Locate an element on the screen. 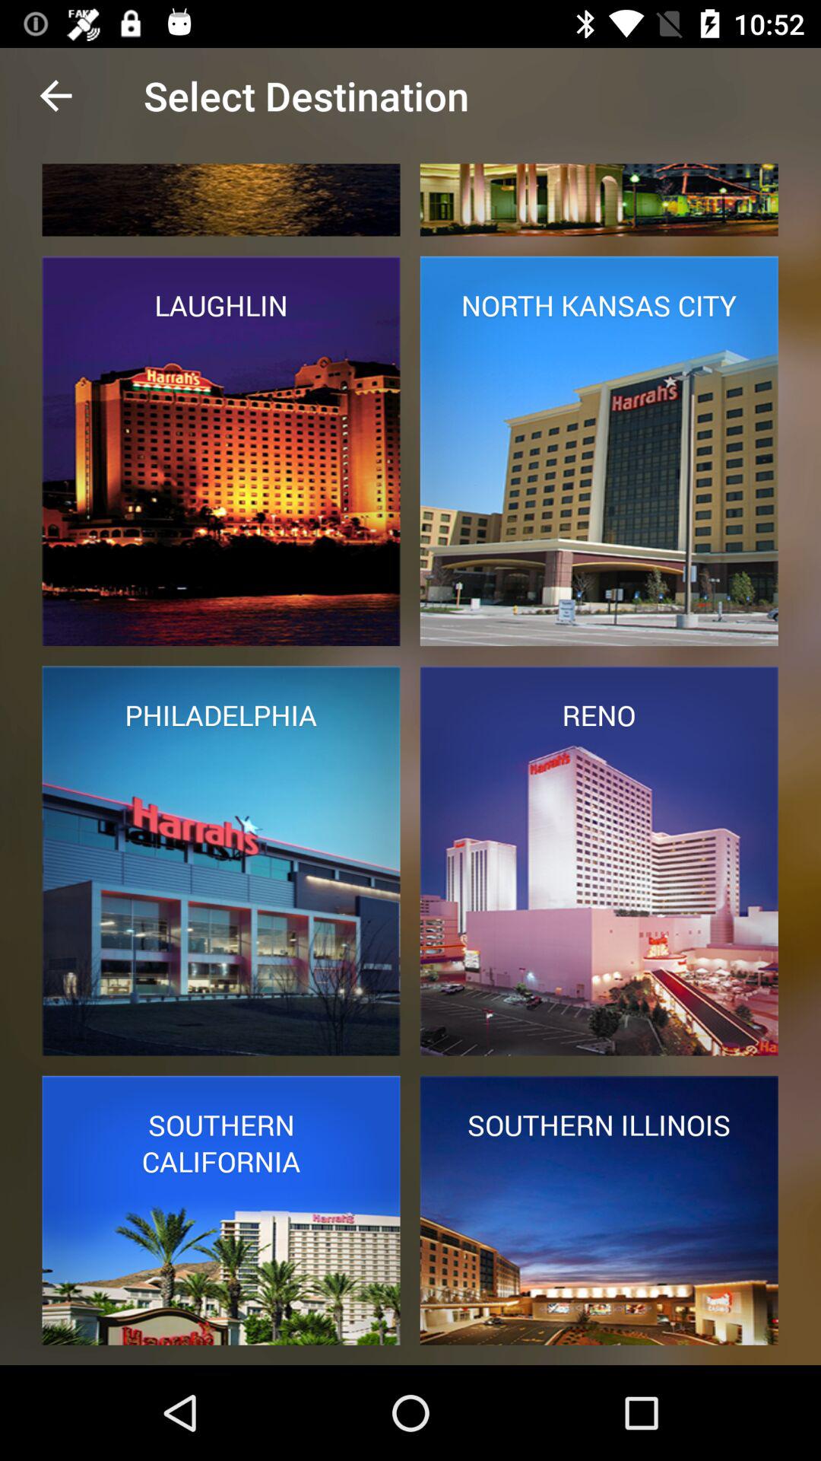  select the image which says southern illinois is located at coordinates (599, 1210).